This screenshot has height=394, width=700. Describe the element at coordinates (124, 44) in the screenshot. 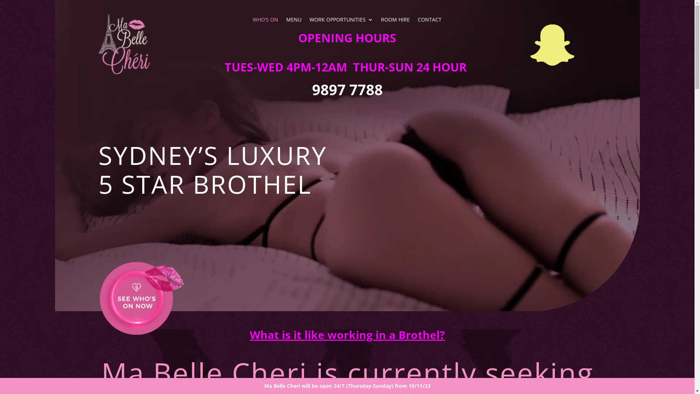

I see `logo-header` at that location.